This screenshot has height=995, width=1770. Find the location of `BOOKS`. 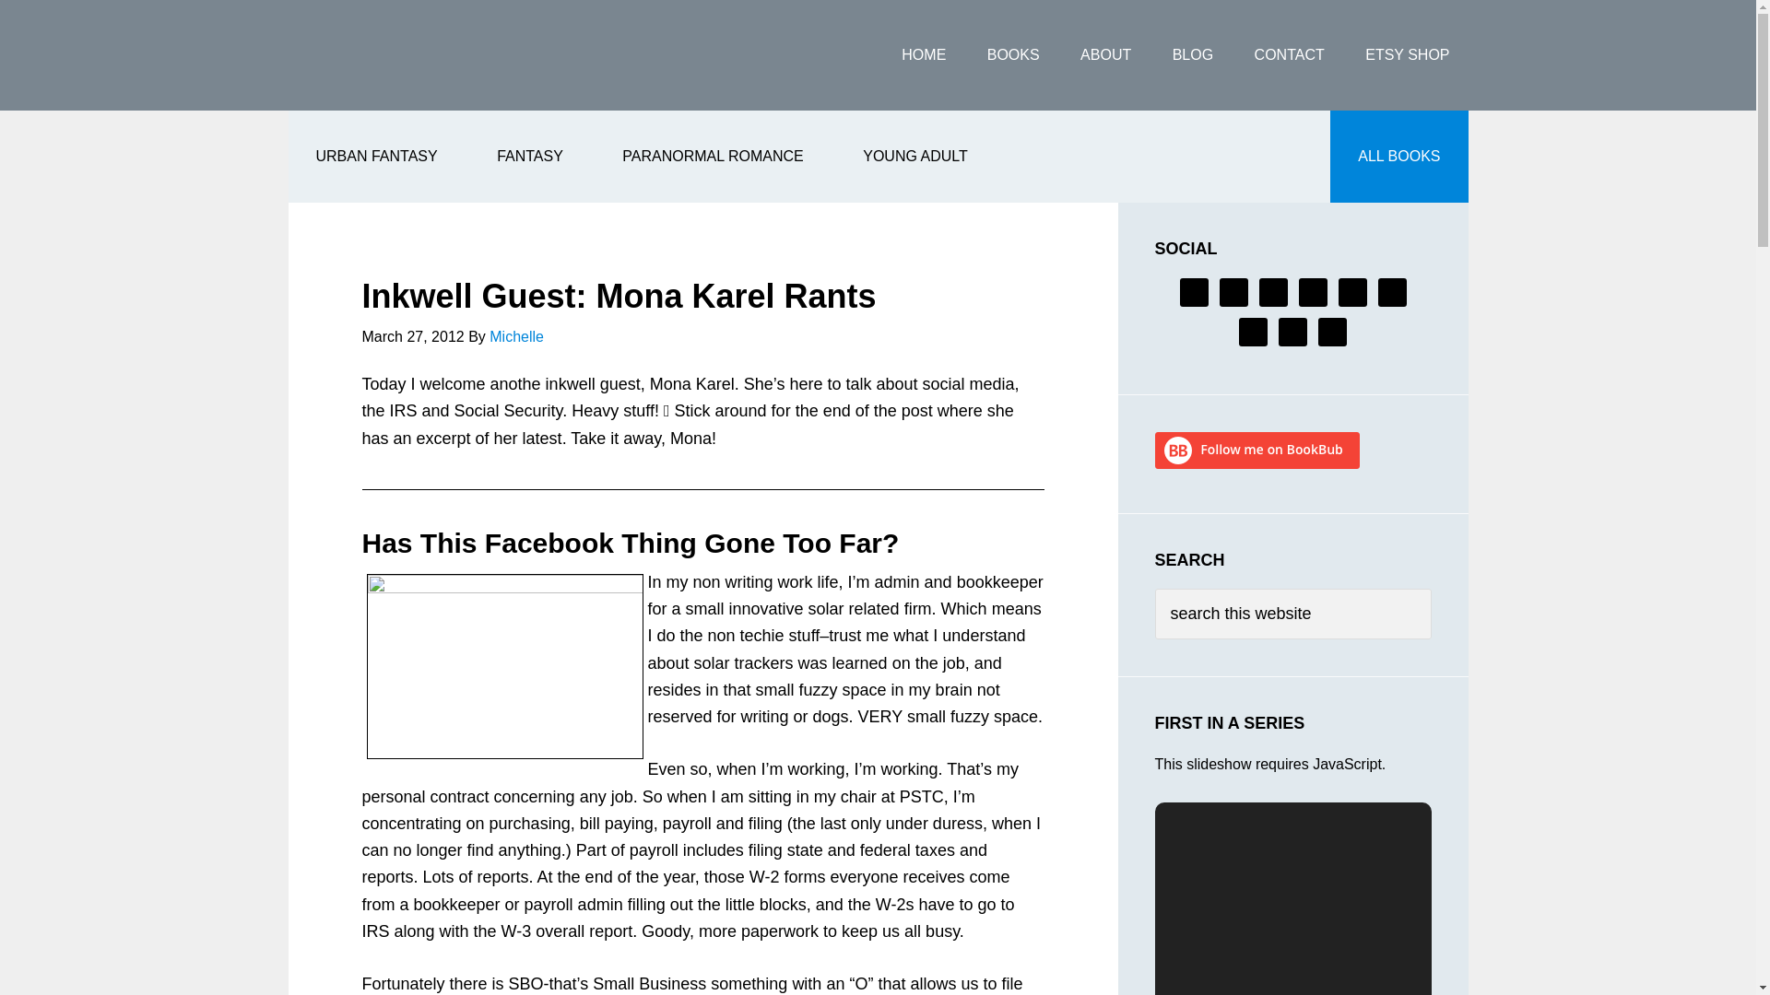

BOOKS is located at coordinates (1013, 55).